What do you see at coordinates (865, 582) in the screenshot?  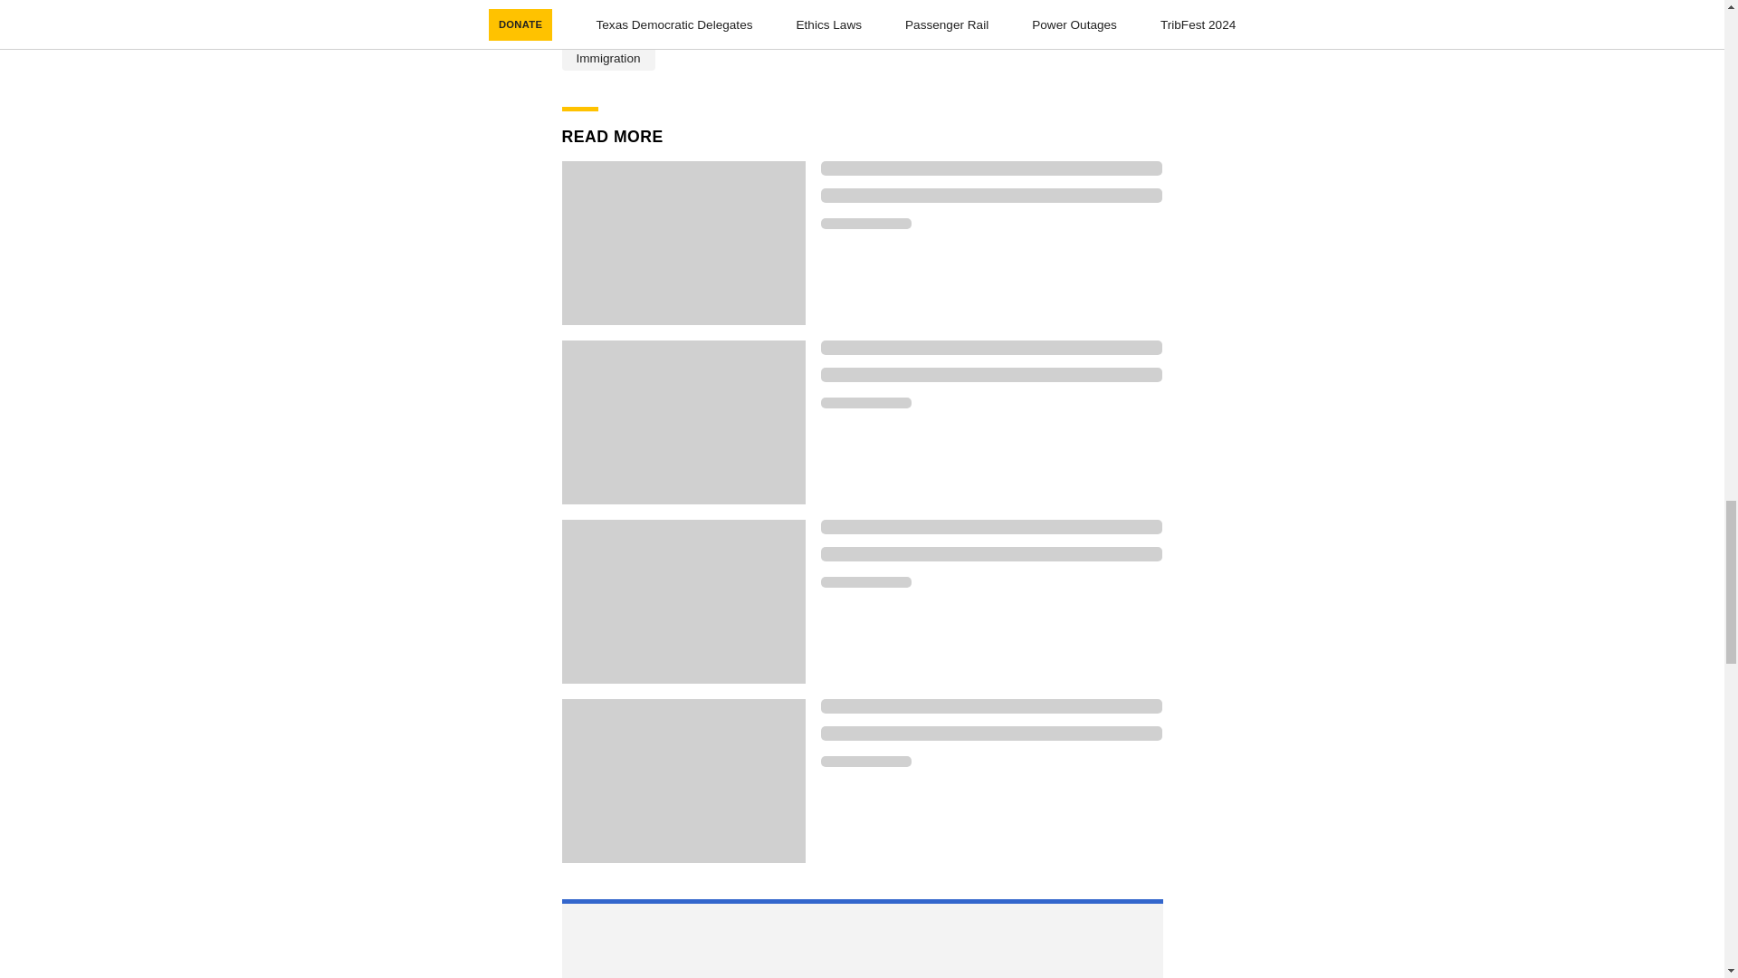 I see `Loading indicator` at bounding box center [865, 582].